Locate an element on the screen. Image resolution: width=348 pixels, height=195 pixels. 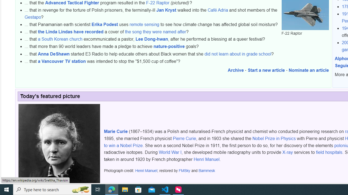
Marie Curie is located at coordinates (116, 132).